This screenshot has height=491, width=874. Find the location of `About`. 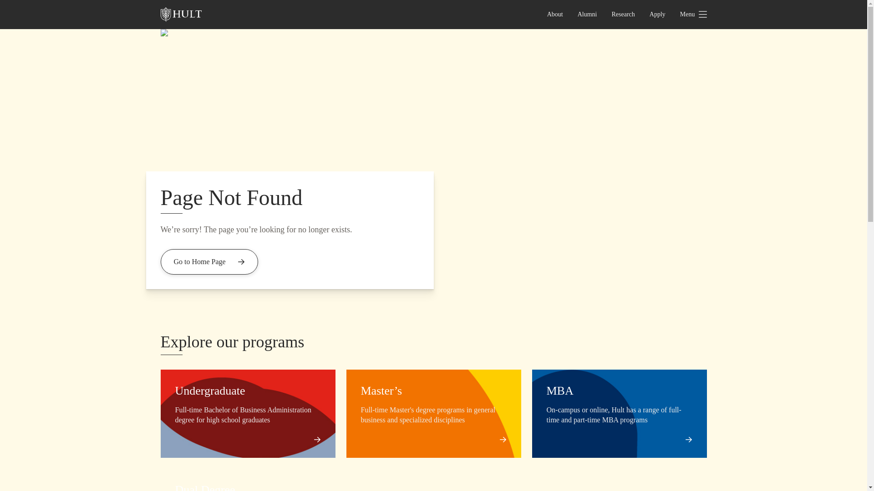

About is located at coordinates (555, 15).